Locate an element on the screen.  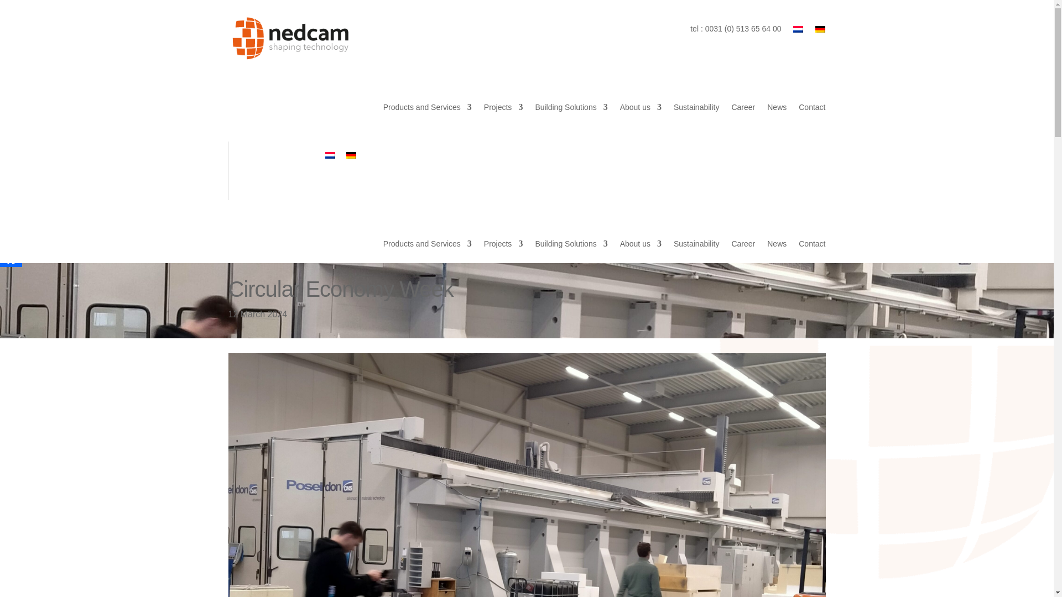
News is located at coordinates (777, 107).